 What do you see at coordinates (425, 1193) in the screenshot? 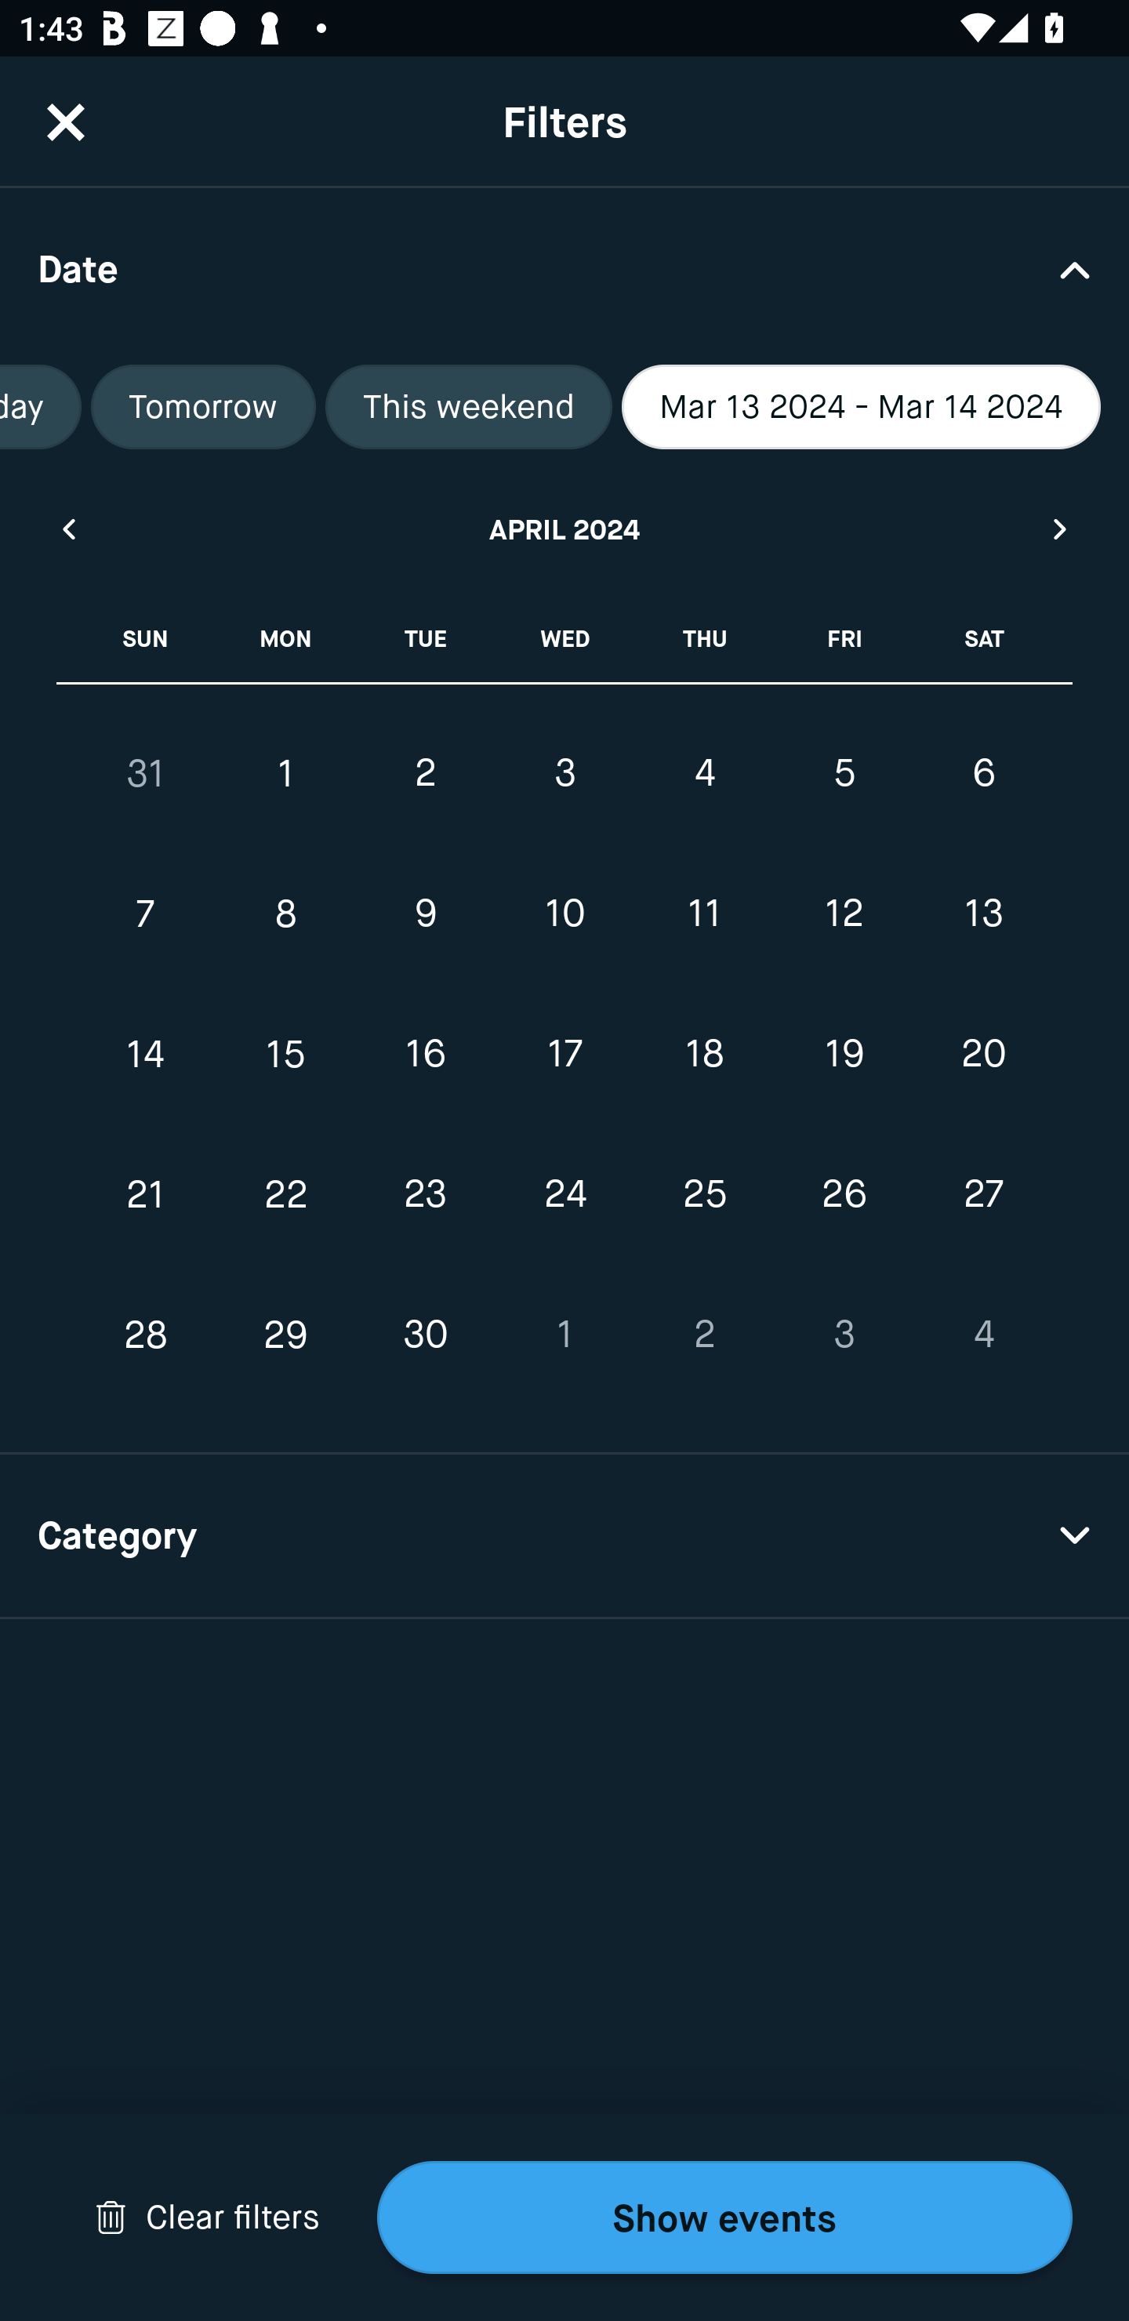
I see `23` at bounding box center [425, 1193].